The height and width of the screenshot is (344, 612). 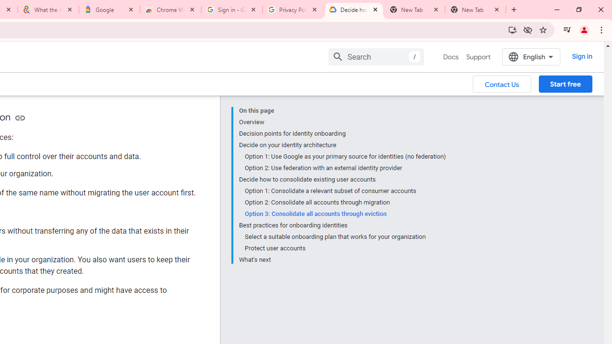 What do you see at coordinates (475, 10) in the screenshot?
I see `New Tab` at bounding box center [475, 10].